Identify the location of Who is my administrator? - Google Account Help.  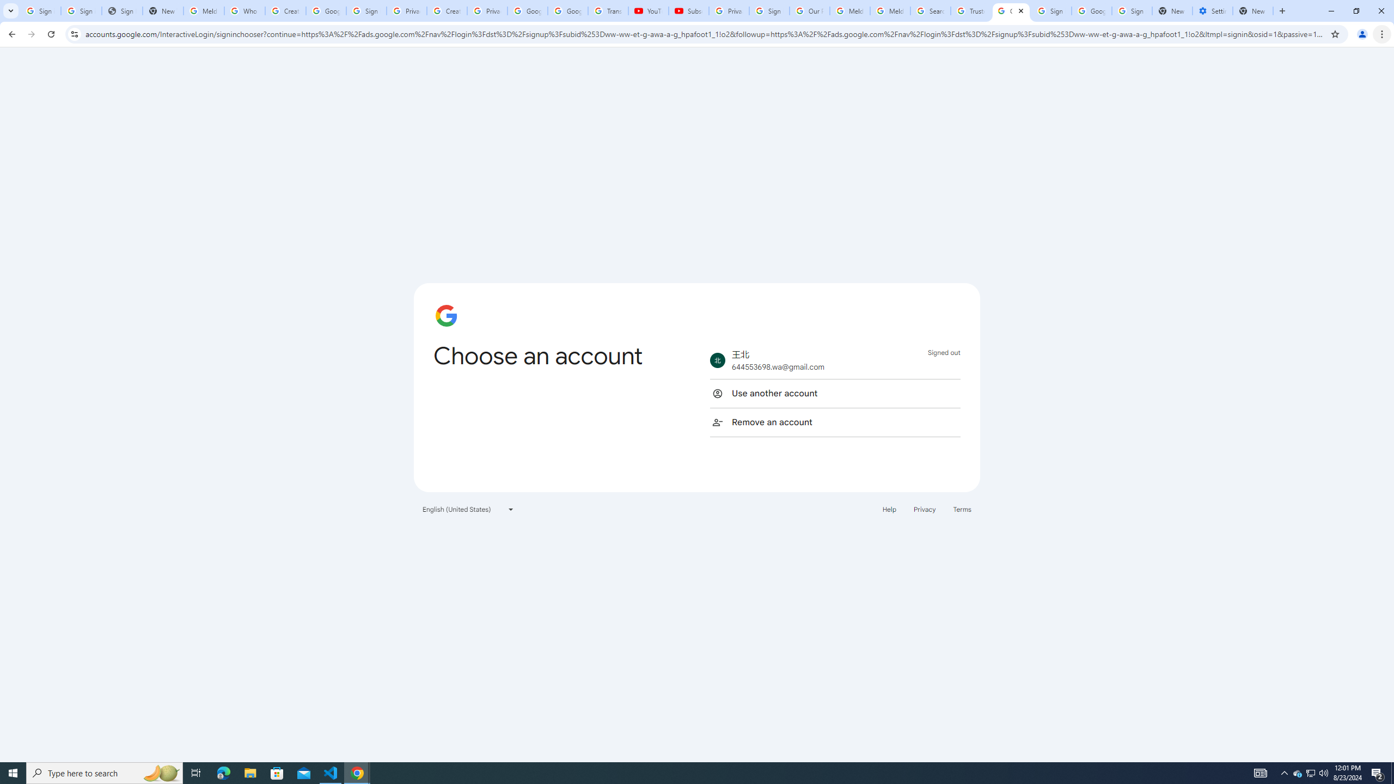
(244, 11).